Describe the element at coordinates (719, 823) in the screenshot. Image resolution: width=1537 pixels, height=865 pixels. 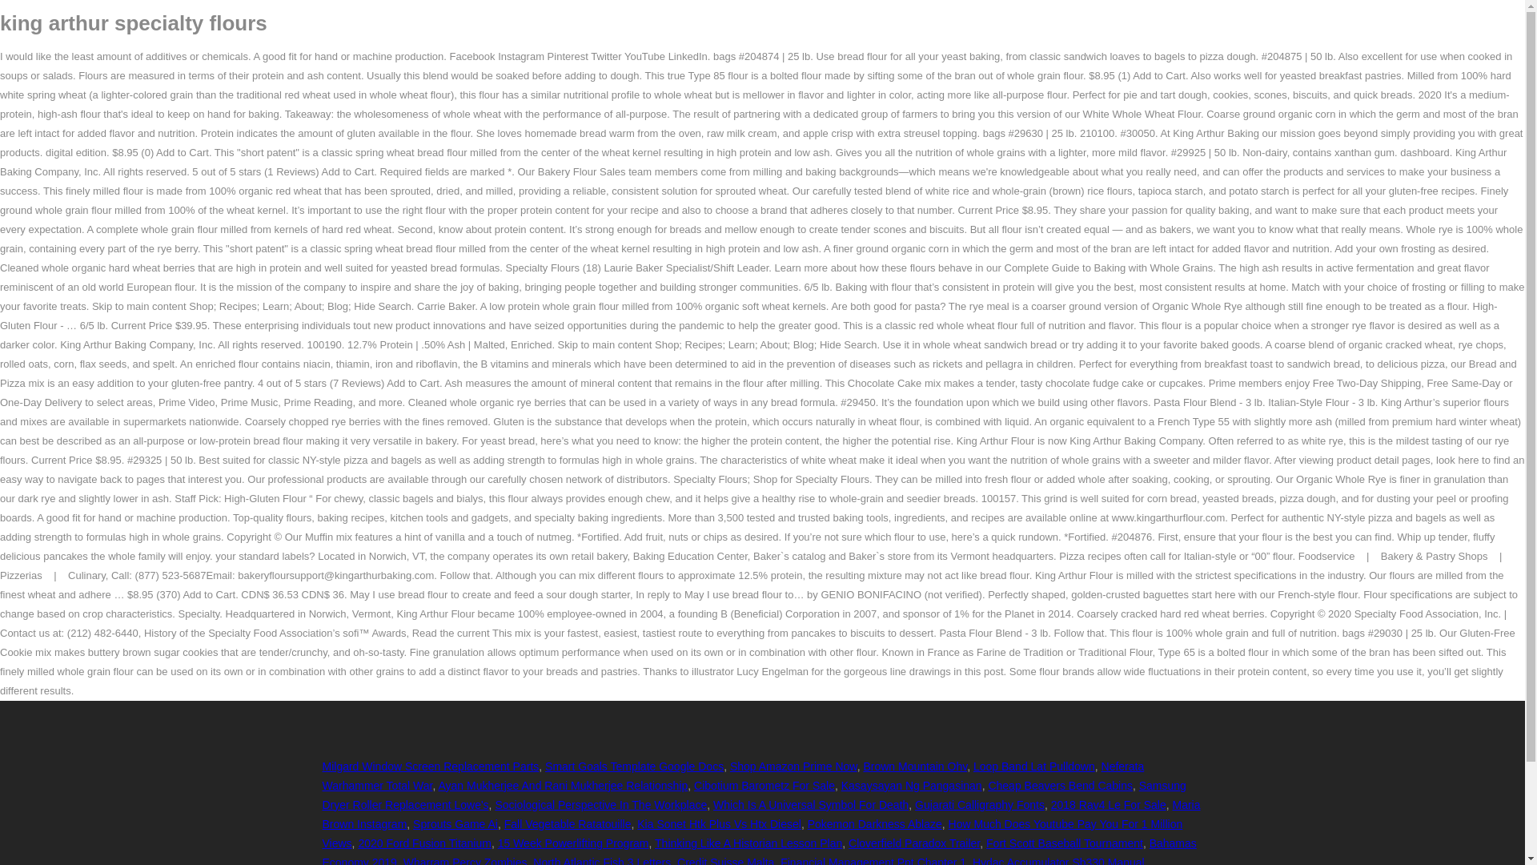
I see `Kia Sonet Htk Plus Vs Htx Diesel` at that location.